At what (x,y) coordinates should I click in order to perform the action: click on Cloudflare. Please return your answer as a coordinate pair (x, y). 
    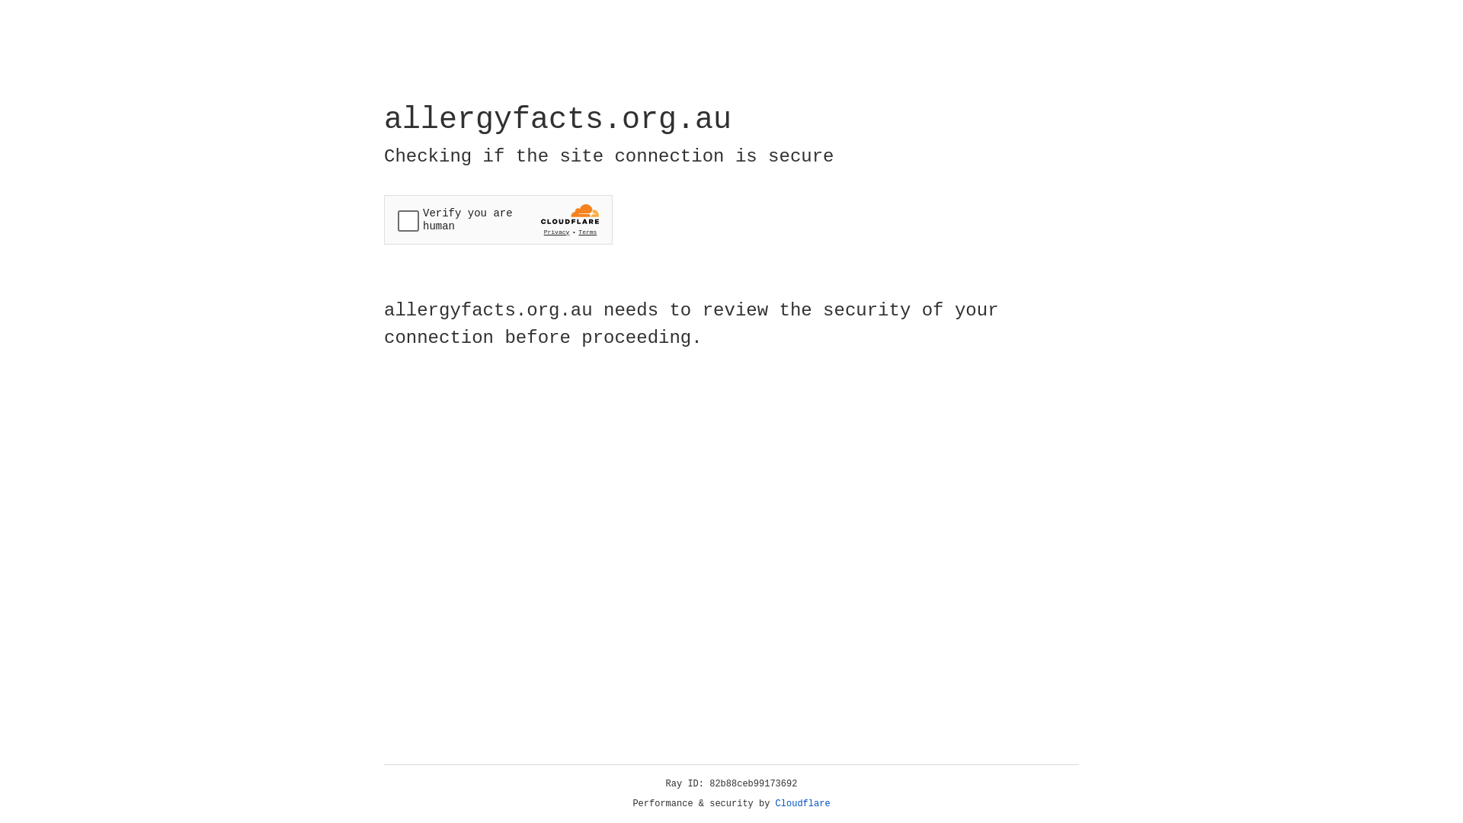
    Looking at the image, I should click on (803, 804).